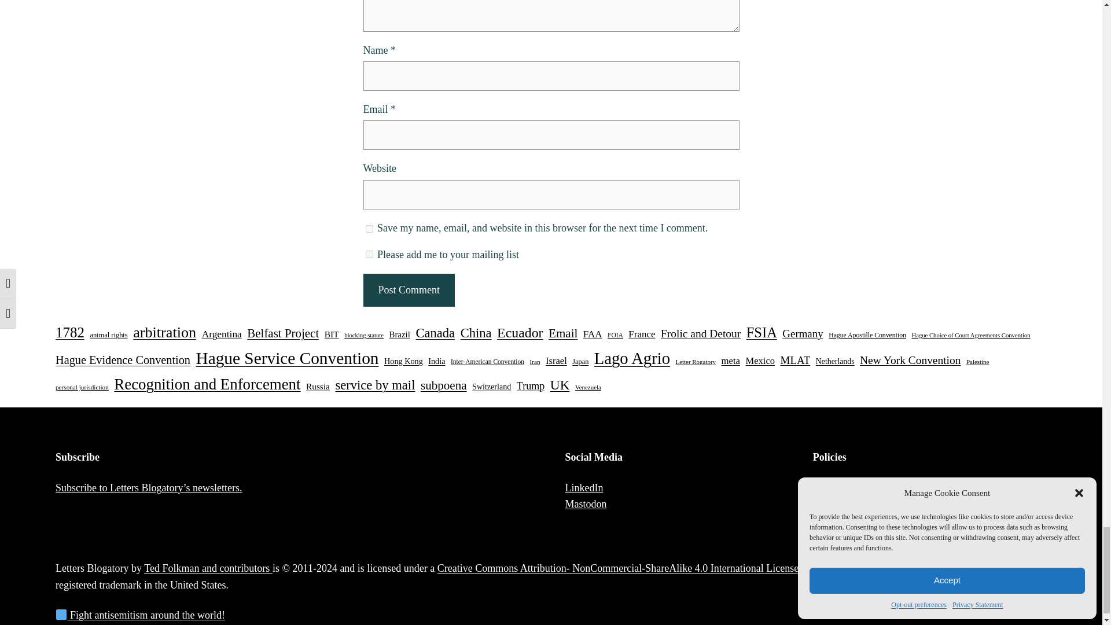 The height and width of the screenshot is (625, 1111). What do you see at coordinates (409, 291) in the screenshot?
I see `Post Comment` at bounding box center [409, 291].